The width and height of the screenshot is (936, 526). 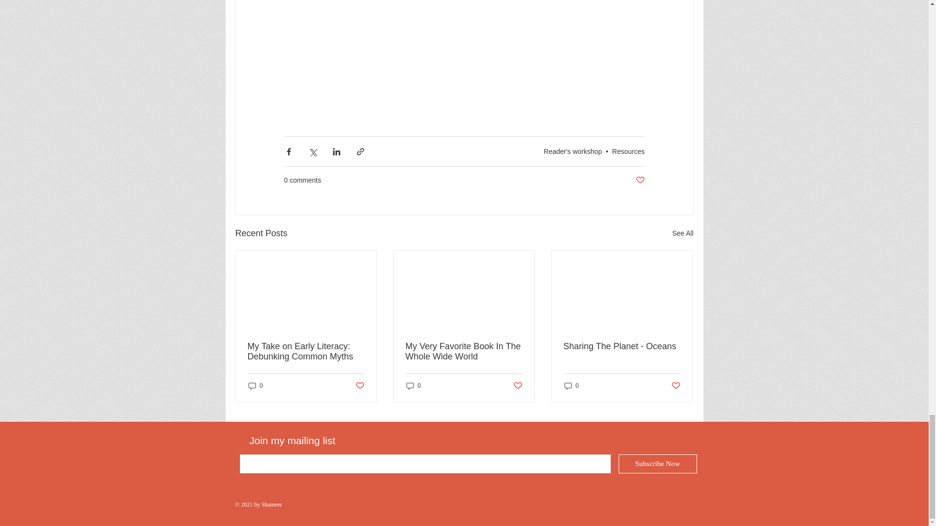 I want to click on Subscribe Now, so click(x=657, y=464).